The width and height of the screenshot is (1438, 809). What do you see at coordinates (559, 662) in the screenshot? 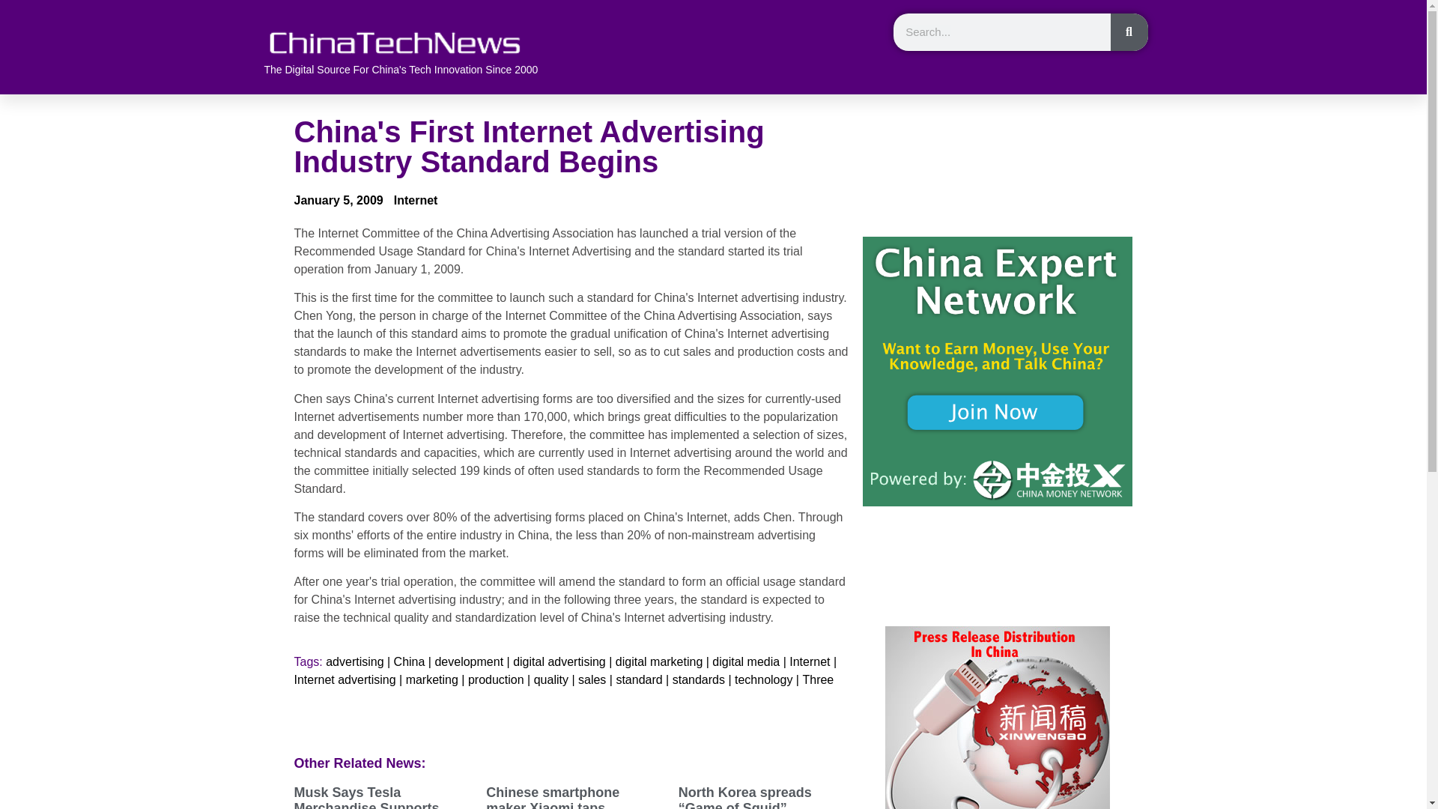
I see `digital advertising` at bounding box center [559, 662].